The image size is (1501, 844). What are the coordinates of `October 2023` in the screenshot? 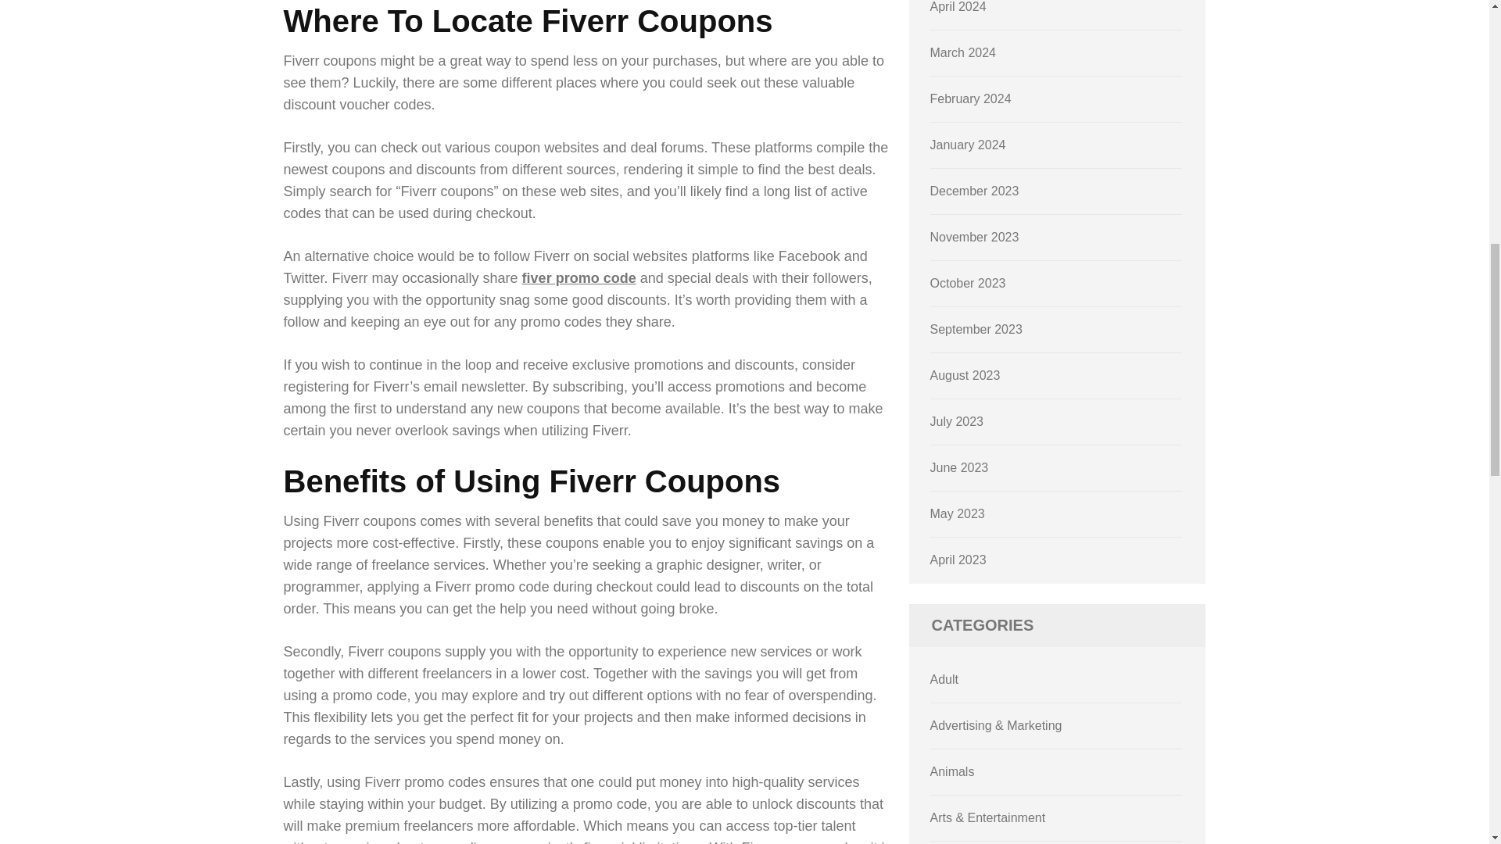 It's located at (968, 283).